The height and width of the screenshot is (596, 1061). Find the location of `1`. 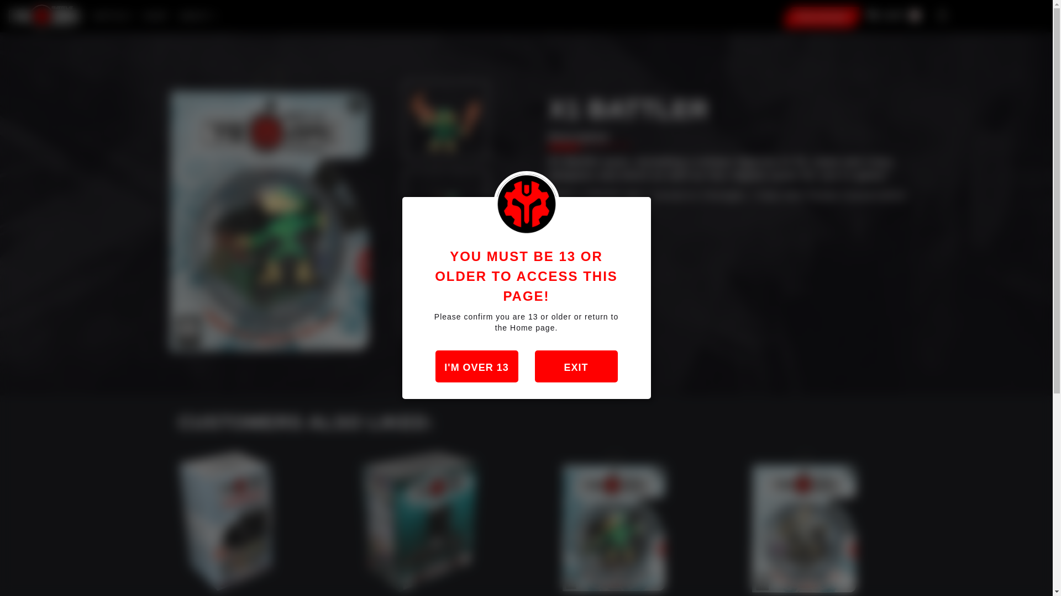

1 is located at coordinates (156, 16).